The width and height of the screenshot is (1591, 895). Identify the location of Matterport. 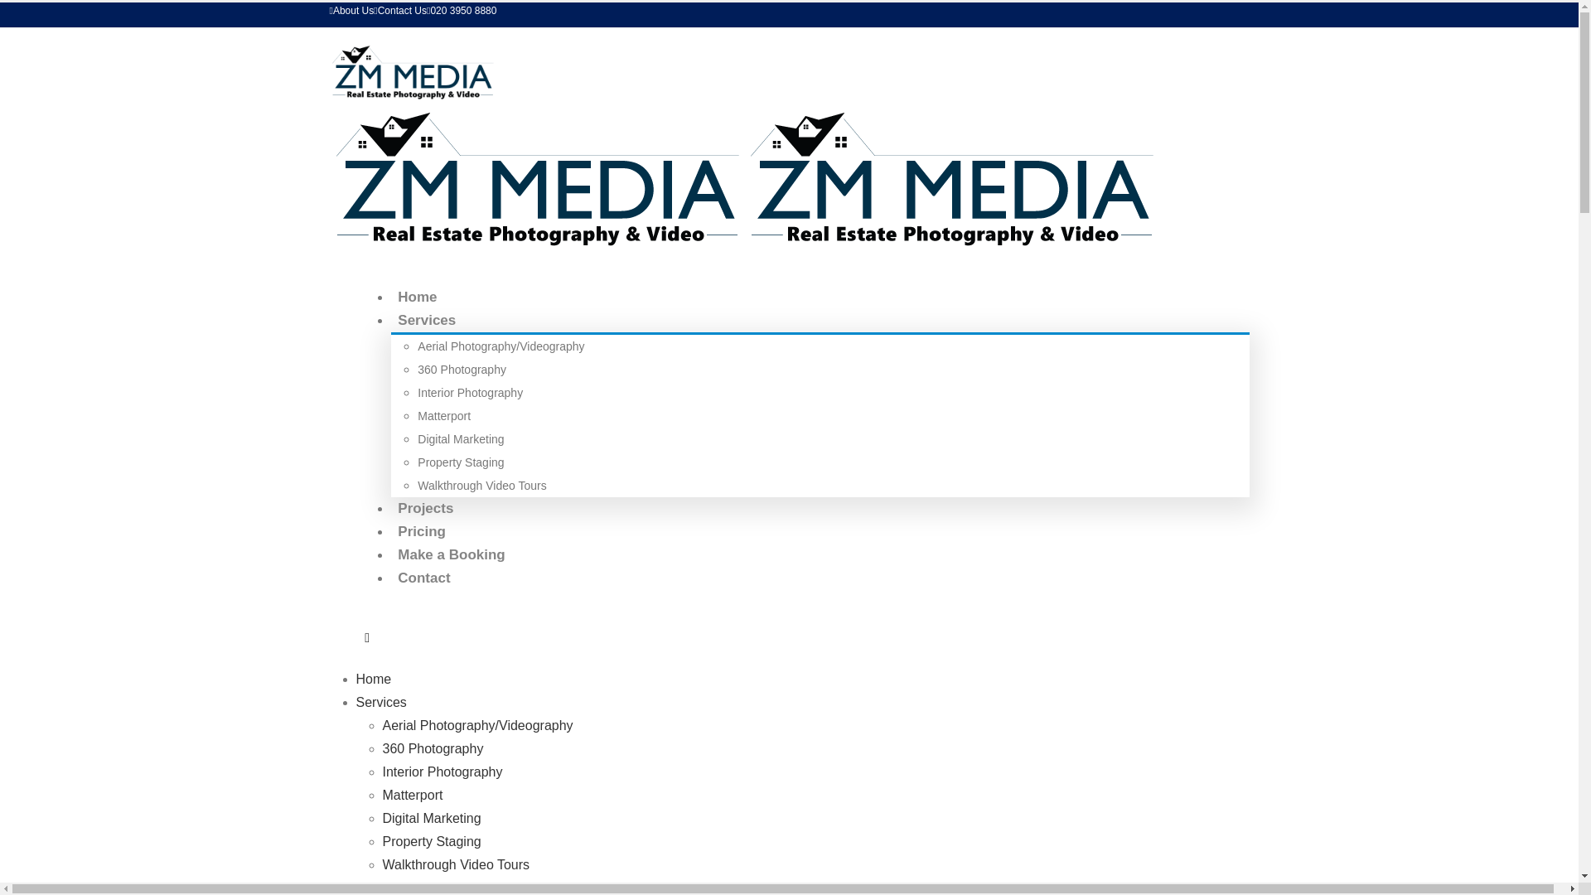
(413, 795).